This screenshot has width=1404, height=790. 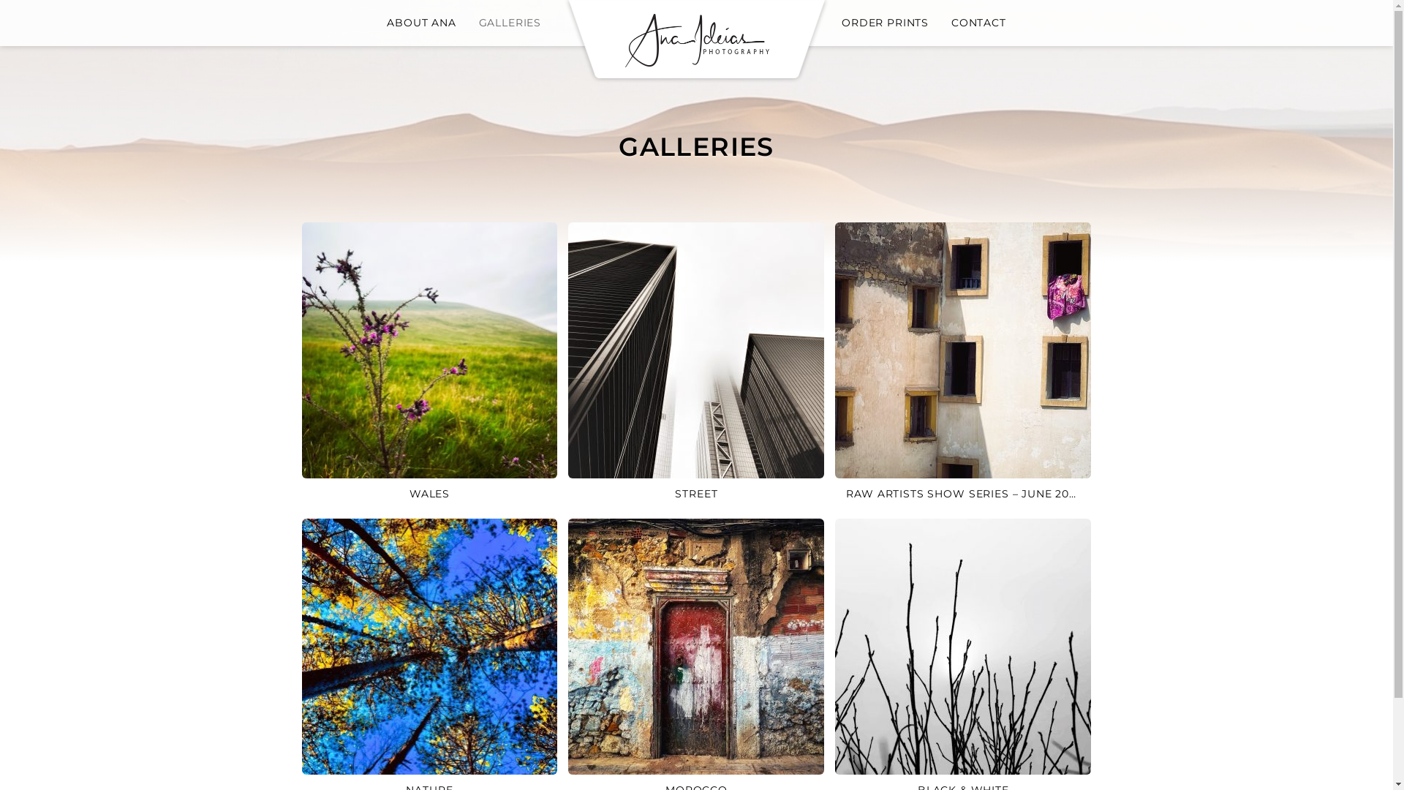 What do you see at coordinates (429, 365) in the screenshot?
I see `WALES` at bounding box center [429, 365].